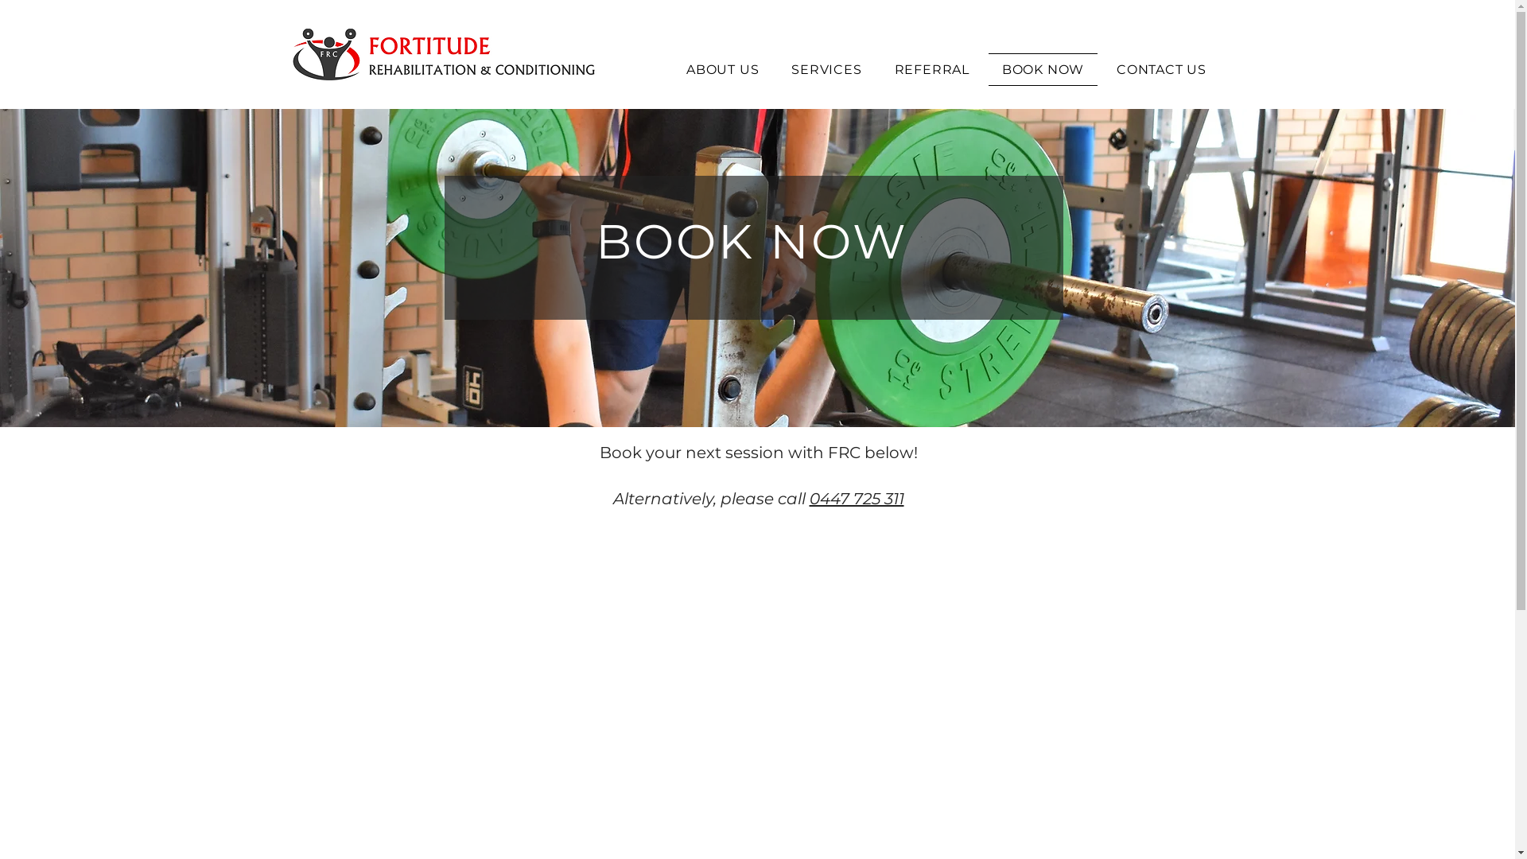 The image size is (1527, 859). I want to click on BOOK NOW, so click(1043, 70).